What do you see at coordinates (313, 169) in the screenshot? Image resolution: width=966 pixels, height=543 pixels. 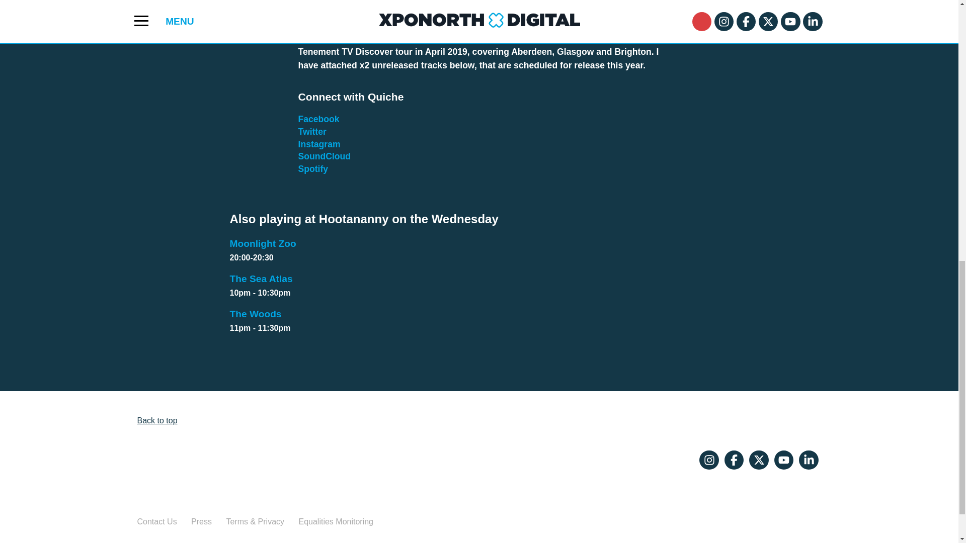 I see `Moonlight Zoo` at bounding box center [313, 169].